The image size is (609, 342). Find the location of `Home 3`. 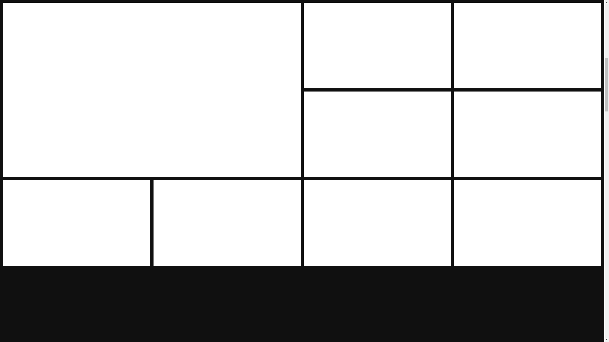

Home 3 is located at coordinates (377, 45).